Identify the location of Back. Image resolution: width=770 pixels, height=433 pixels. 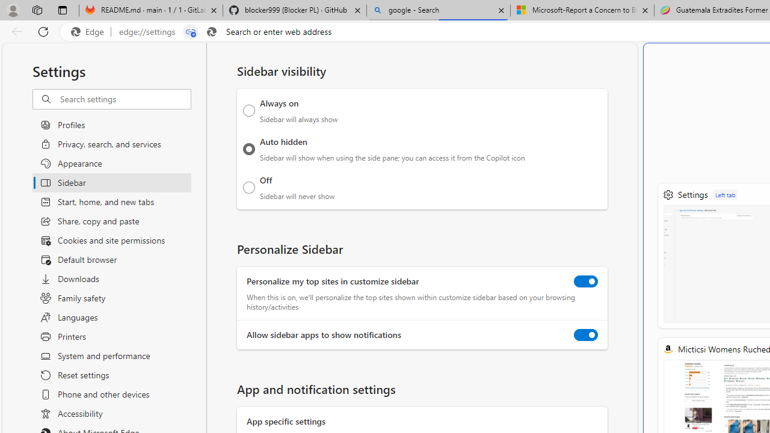
(14, 31).